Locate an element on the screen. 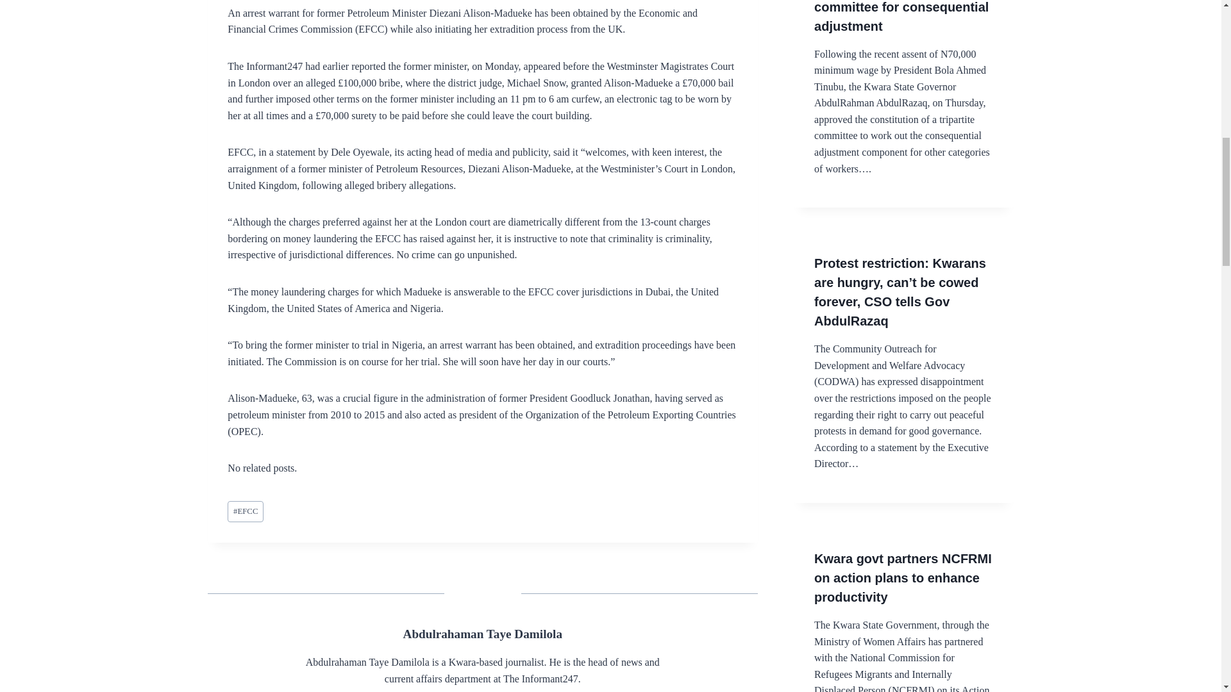 The height and width of the screenshot is (692, 1231). Posts by Abdulrahaman Taye Damilola is located at coordinates (483, 634).